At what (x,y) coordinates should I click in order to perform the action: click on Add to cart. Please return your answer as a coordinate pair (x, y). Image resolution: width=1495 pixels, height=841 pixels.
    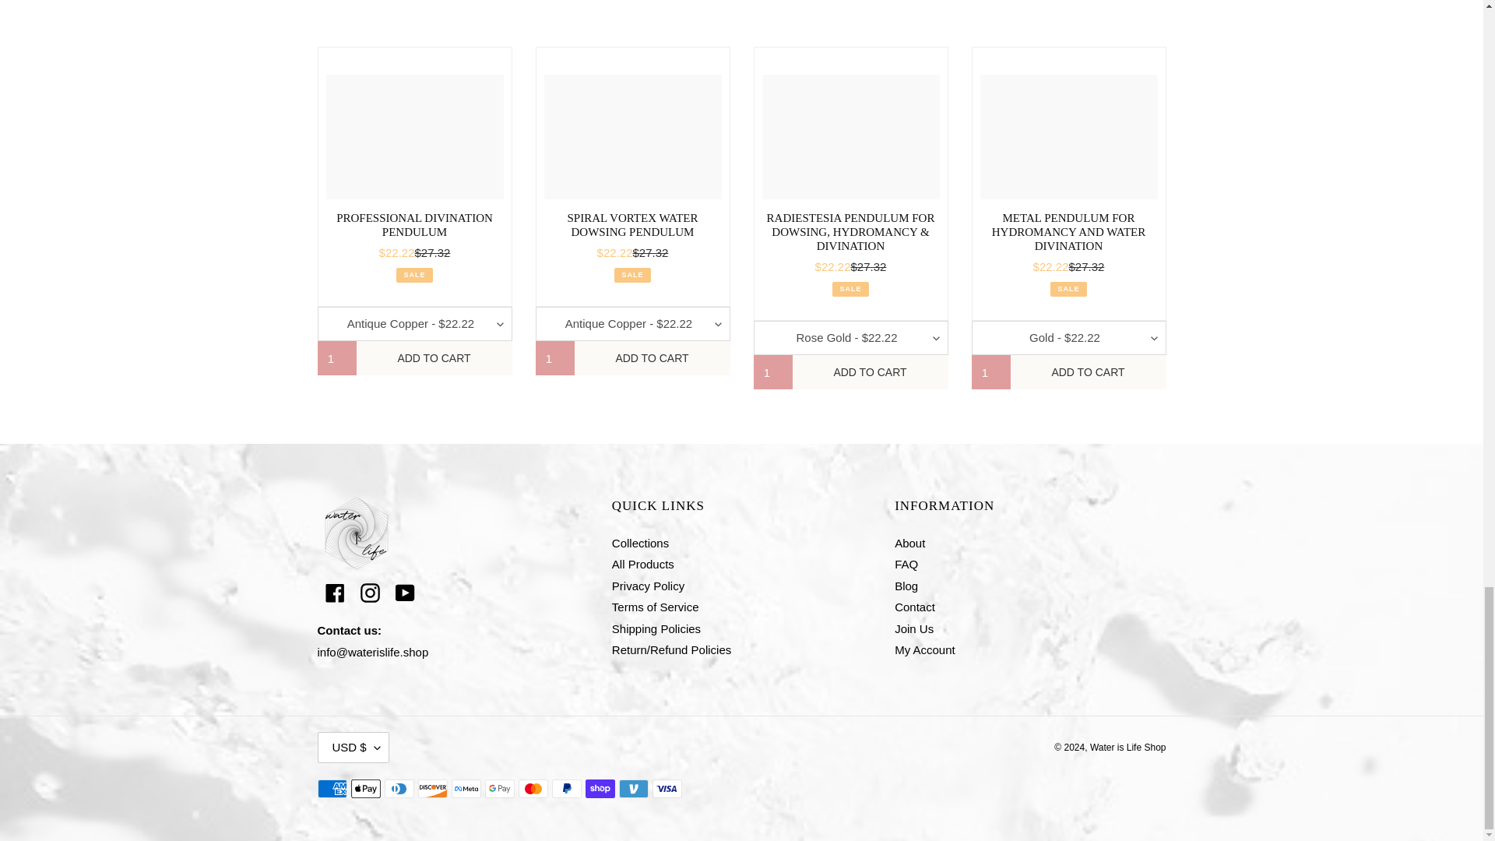
    Looking at the image, I should click on (434, 358).